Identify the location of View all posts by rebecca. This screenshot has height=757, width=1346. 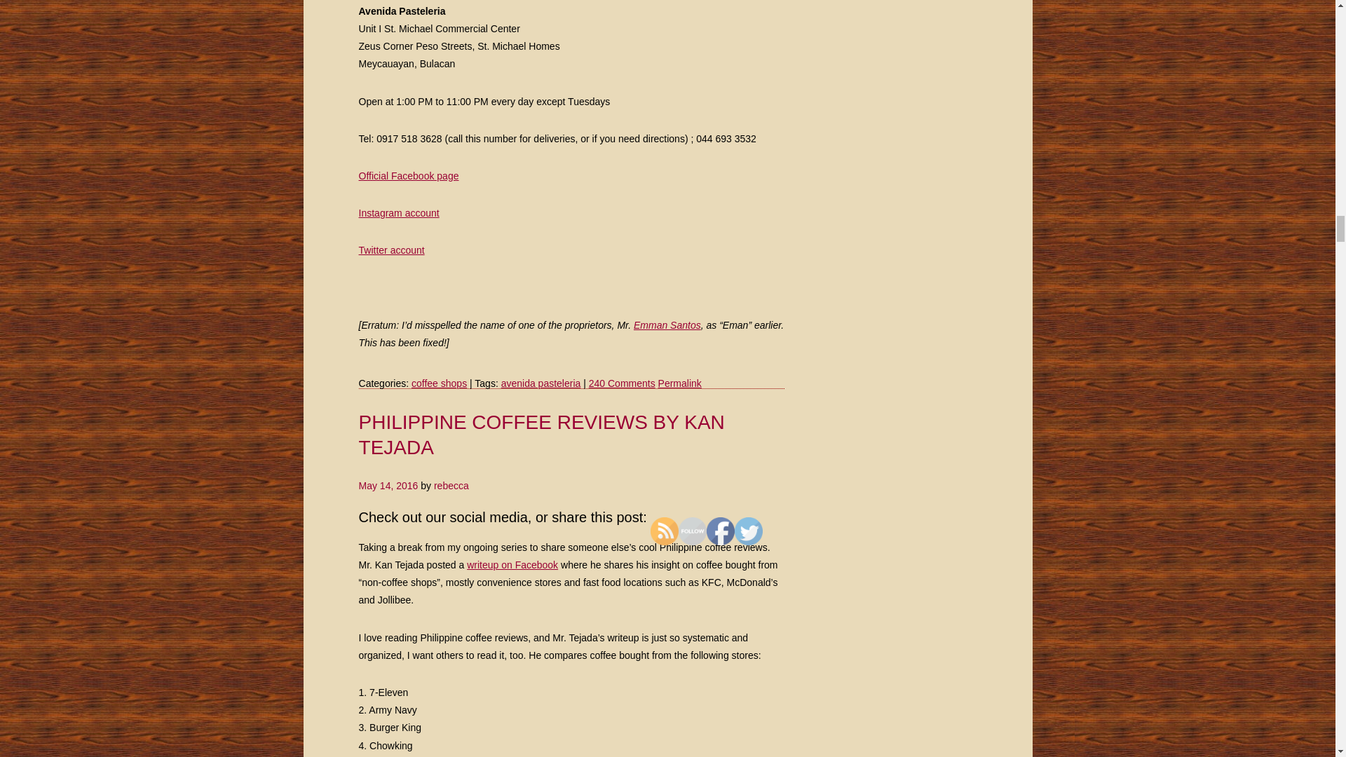
(451, 485).